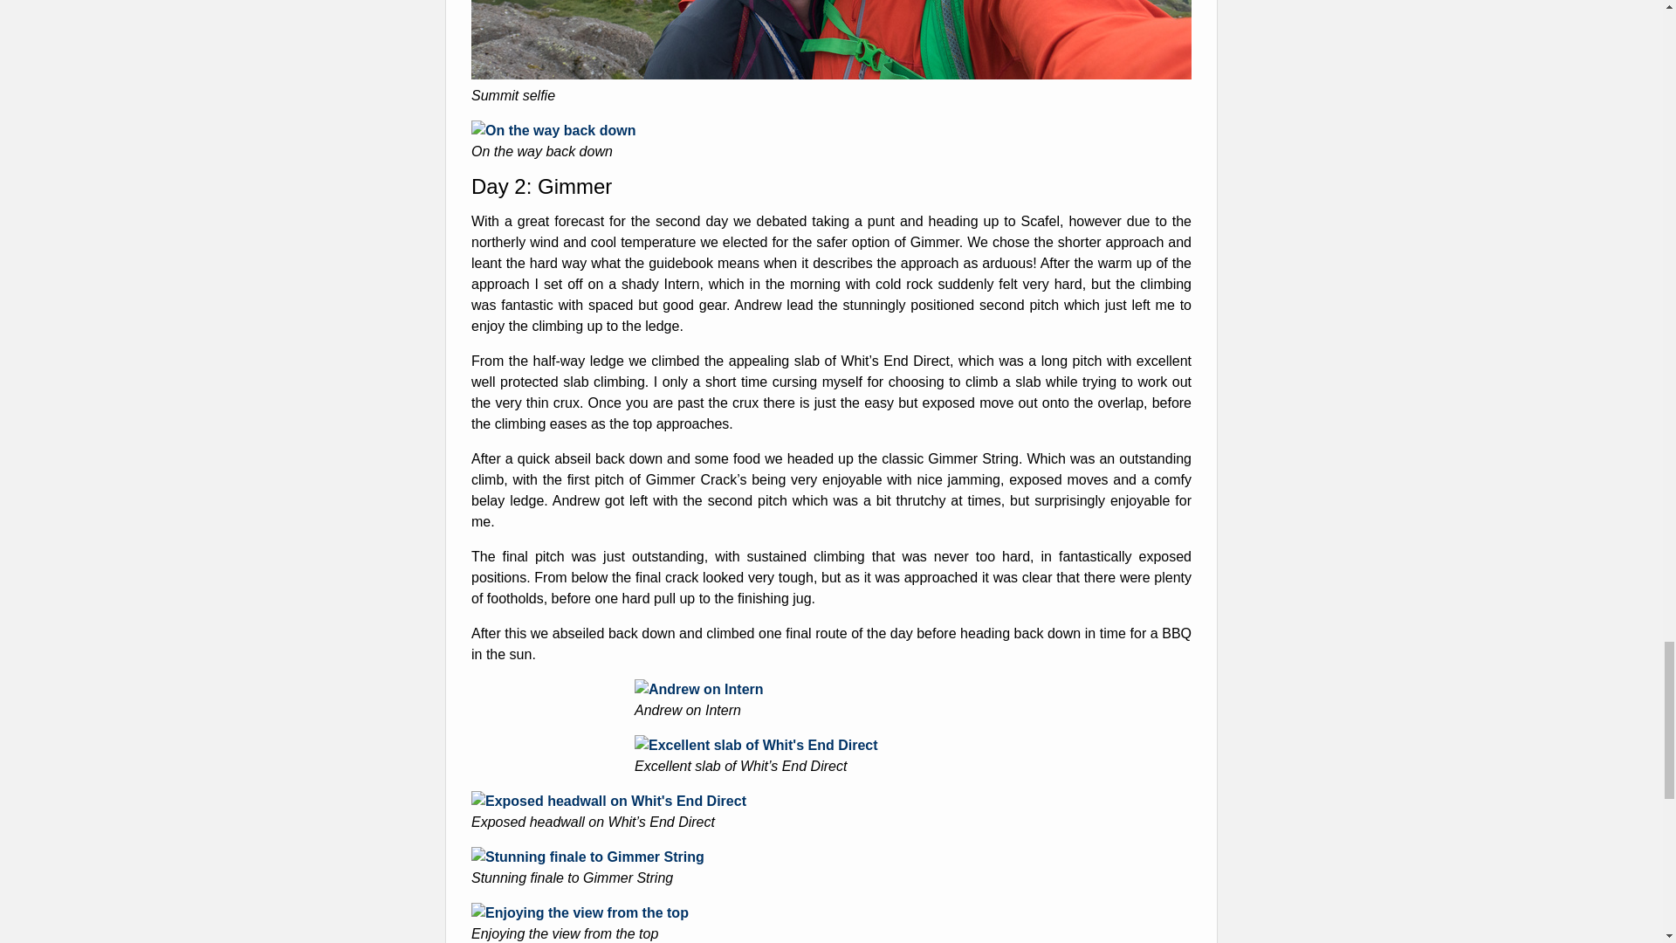 This screenshot has width=1676, height=943. Describe the element at coordinates (608, 801) in the screenshot. I see `Exposed headwall on Whit's End Direct` at that location.